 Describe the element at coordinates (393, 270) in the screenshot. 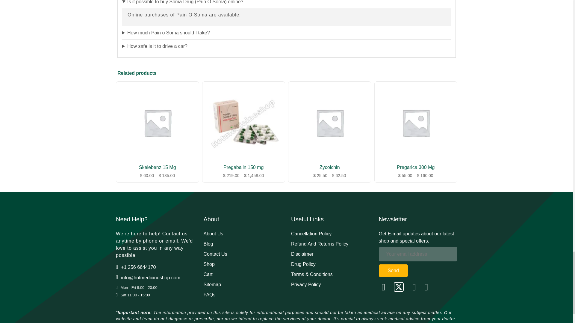

I see `Send` at that location.